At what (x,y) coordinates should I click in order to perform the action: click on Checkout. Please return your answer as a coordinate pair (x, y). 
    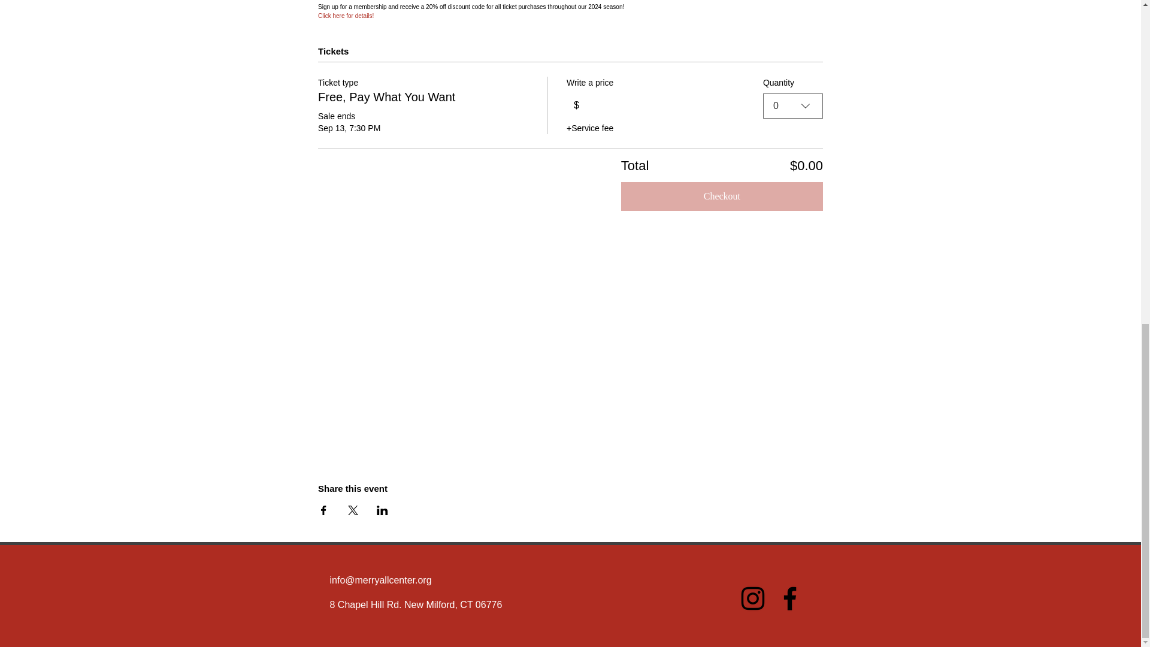
    Looking at the image, I should click on (722, 196).